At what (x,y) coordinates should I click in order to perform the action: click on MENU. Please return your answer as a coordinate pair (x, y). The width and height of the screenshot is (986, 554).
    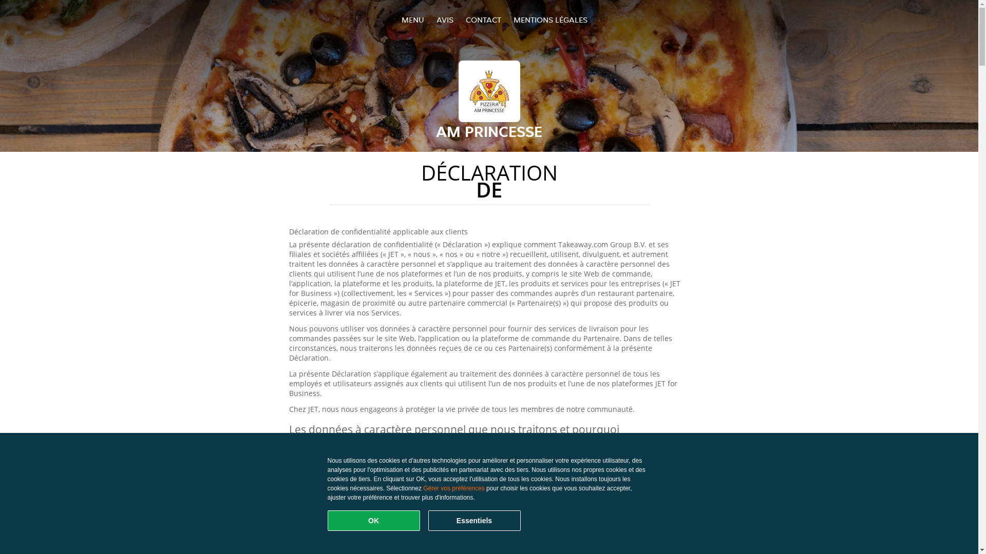
    Looking at the image, I should click on (413, 19).